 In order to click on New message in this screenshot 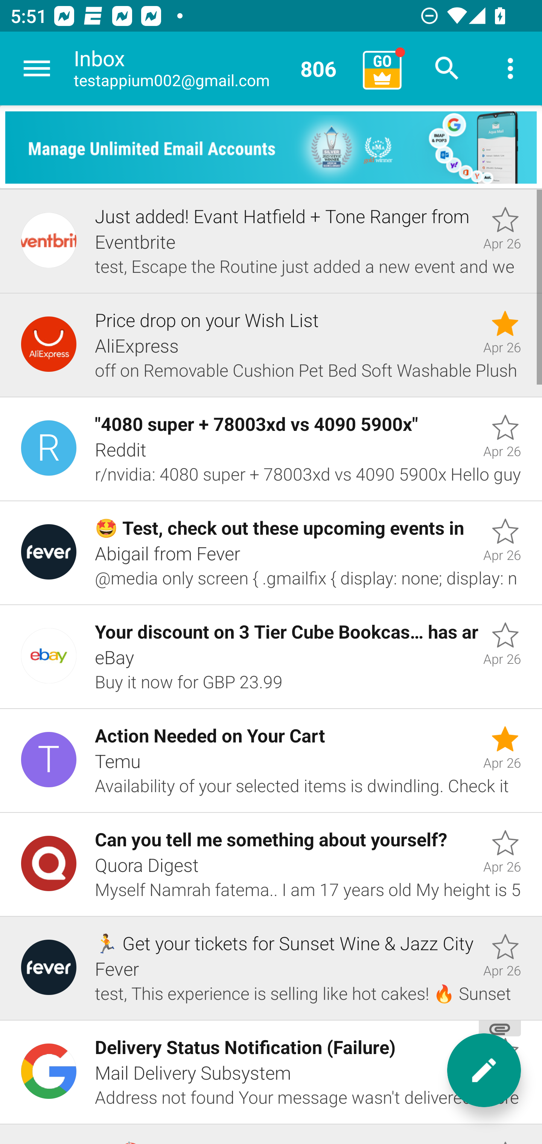, I will do `click(484, 1070)`.